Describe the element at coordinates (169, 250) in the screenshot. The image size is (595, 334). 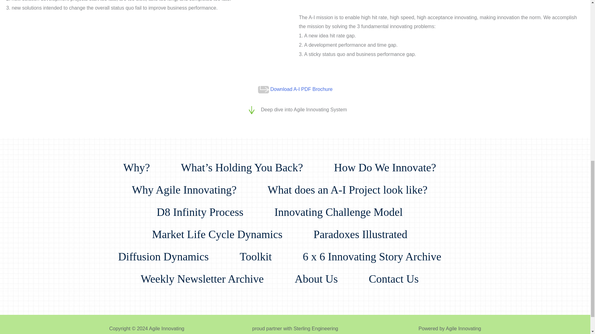
I see `Diffusion Dynamics` at that location.